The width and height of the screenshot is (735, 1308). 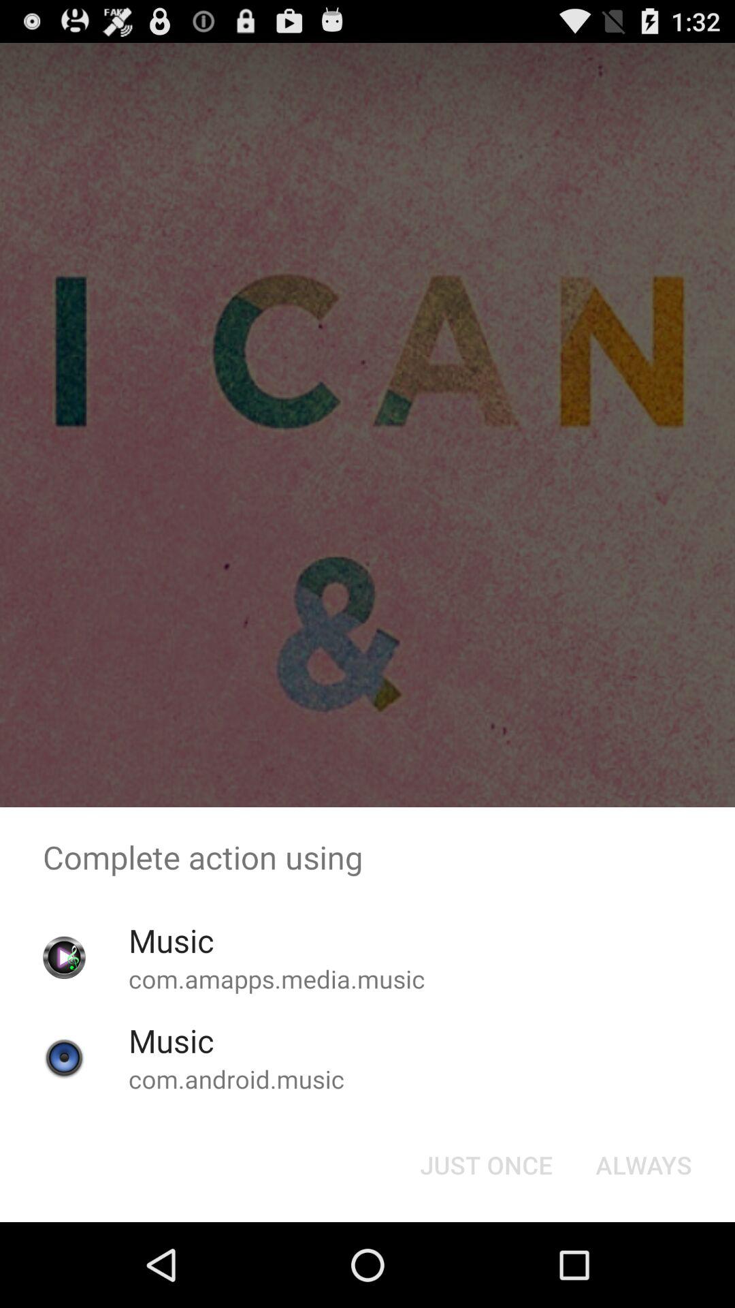 What do you see at coordinates (644, 1165) in the screenshot?
I see `turn on item next to just once item` at bounding box center [644, 1165].